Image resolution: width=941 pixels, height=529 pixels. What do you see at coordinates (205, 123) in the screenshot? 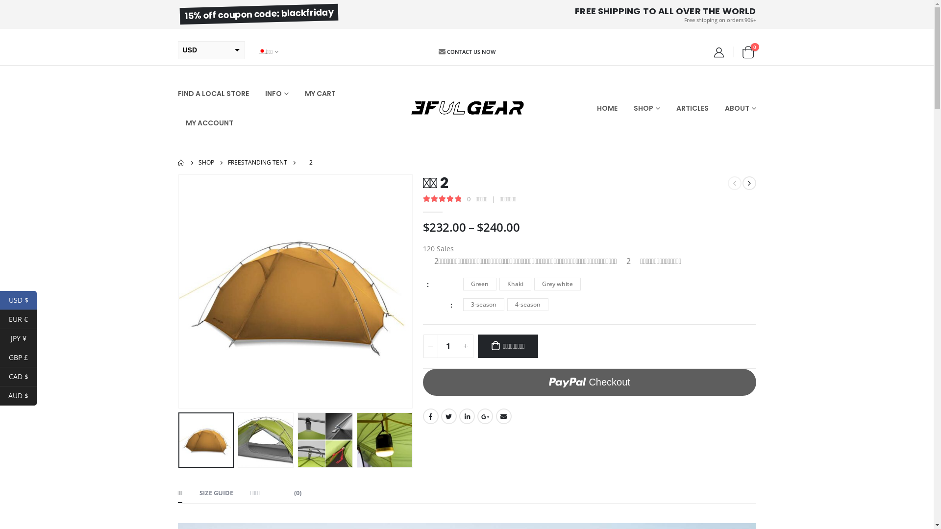
I see `MY ACCOUNT` at bounding box center [205, 123].